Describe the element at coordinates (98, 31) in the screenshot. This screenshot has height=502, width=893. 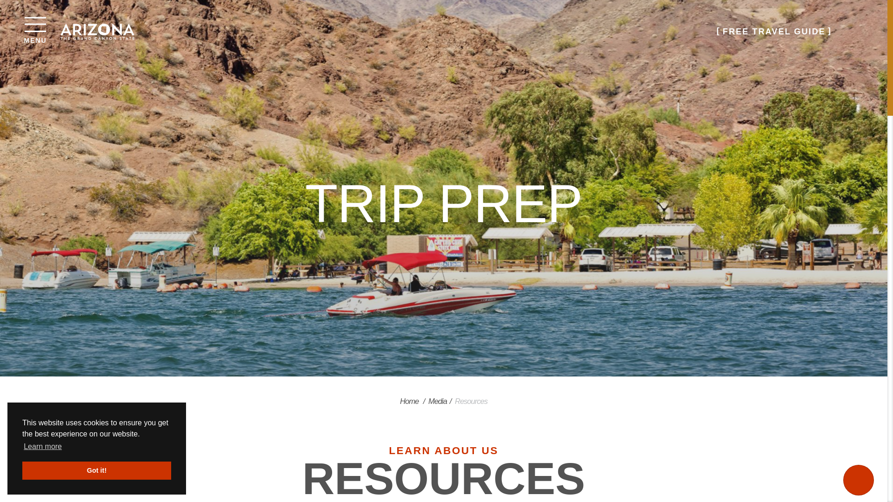
I see `Link to Visit Arizona Homepage` at that location.